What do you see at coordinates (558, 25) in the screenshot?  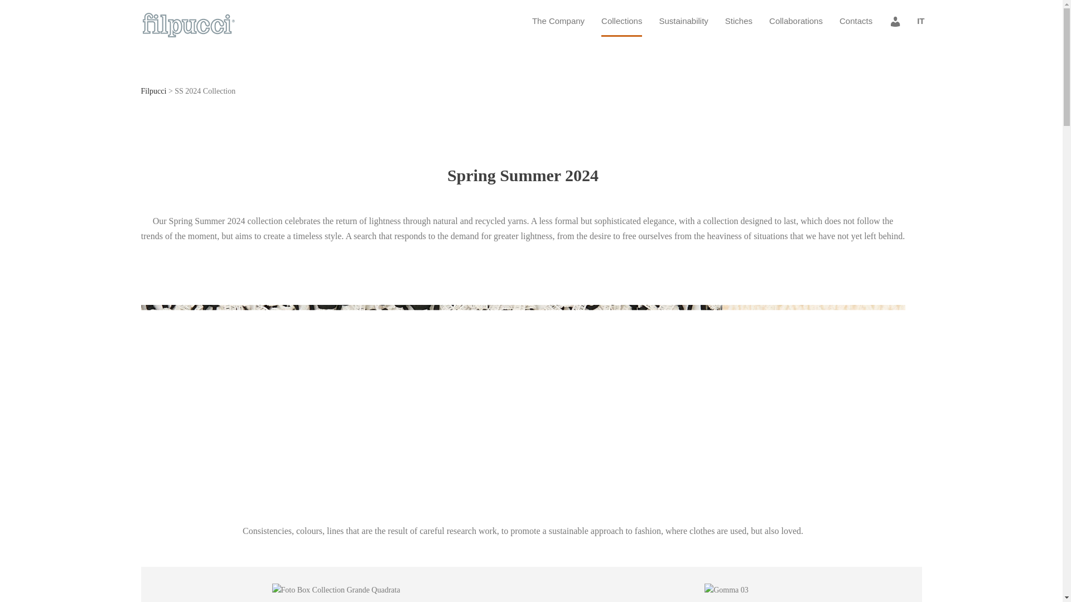 I see `The Company` at bounding box center [558, 25].